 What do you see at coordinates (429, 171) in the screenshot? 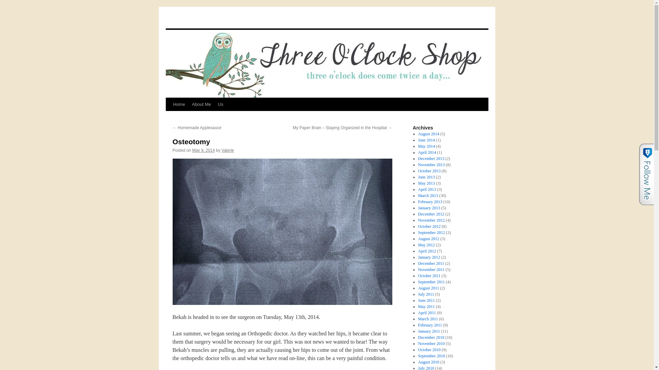
I see `October 2013` at bounding box center [429, 171].